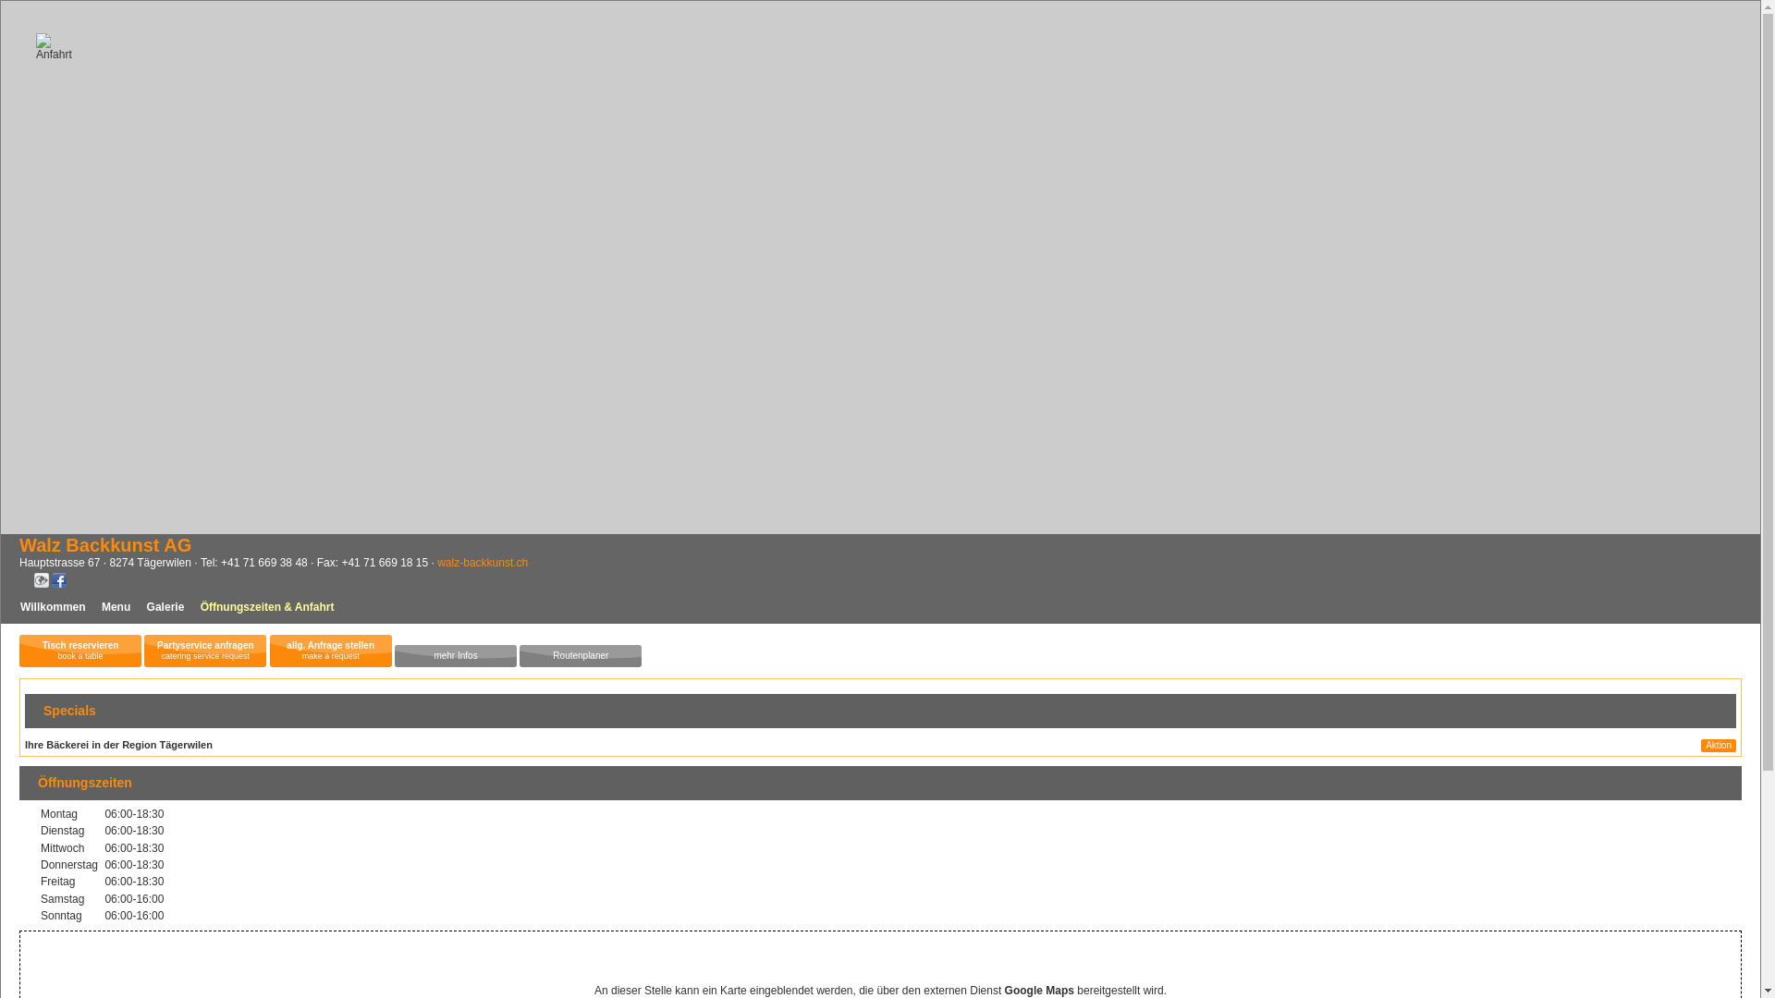 The width and height of the screenshot is (1775, 998). What do you see at coordinates (80, 651) in the screenshot?
I see `Tisch reservieren
book a table` at bounding box center [80, 651].